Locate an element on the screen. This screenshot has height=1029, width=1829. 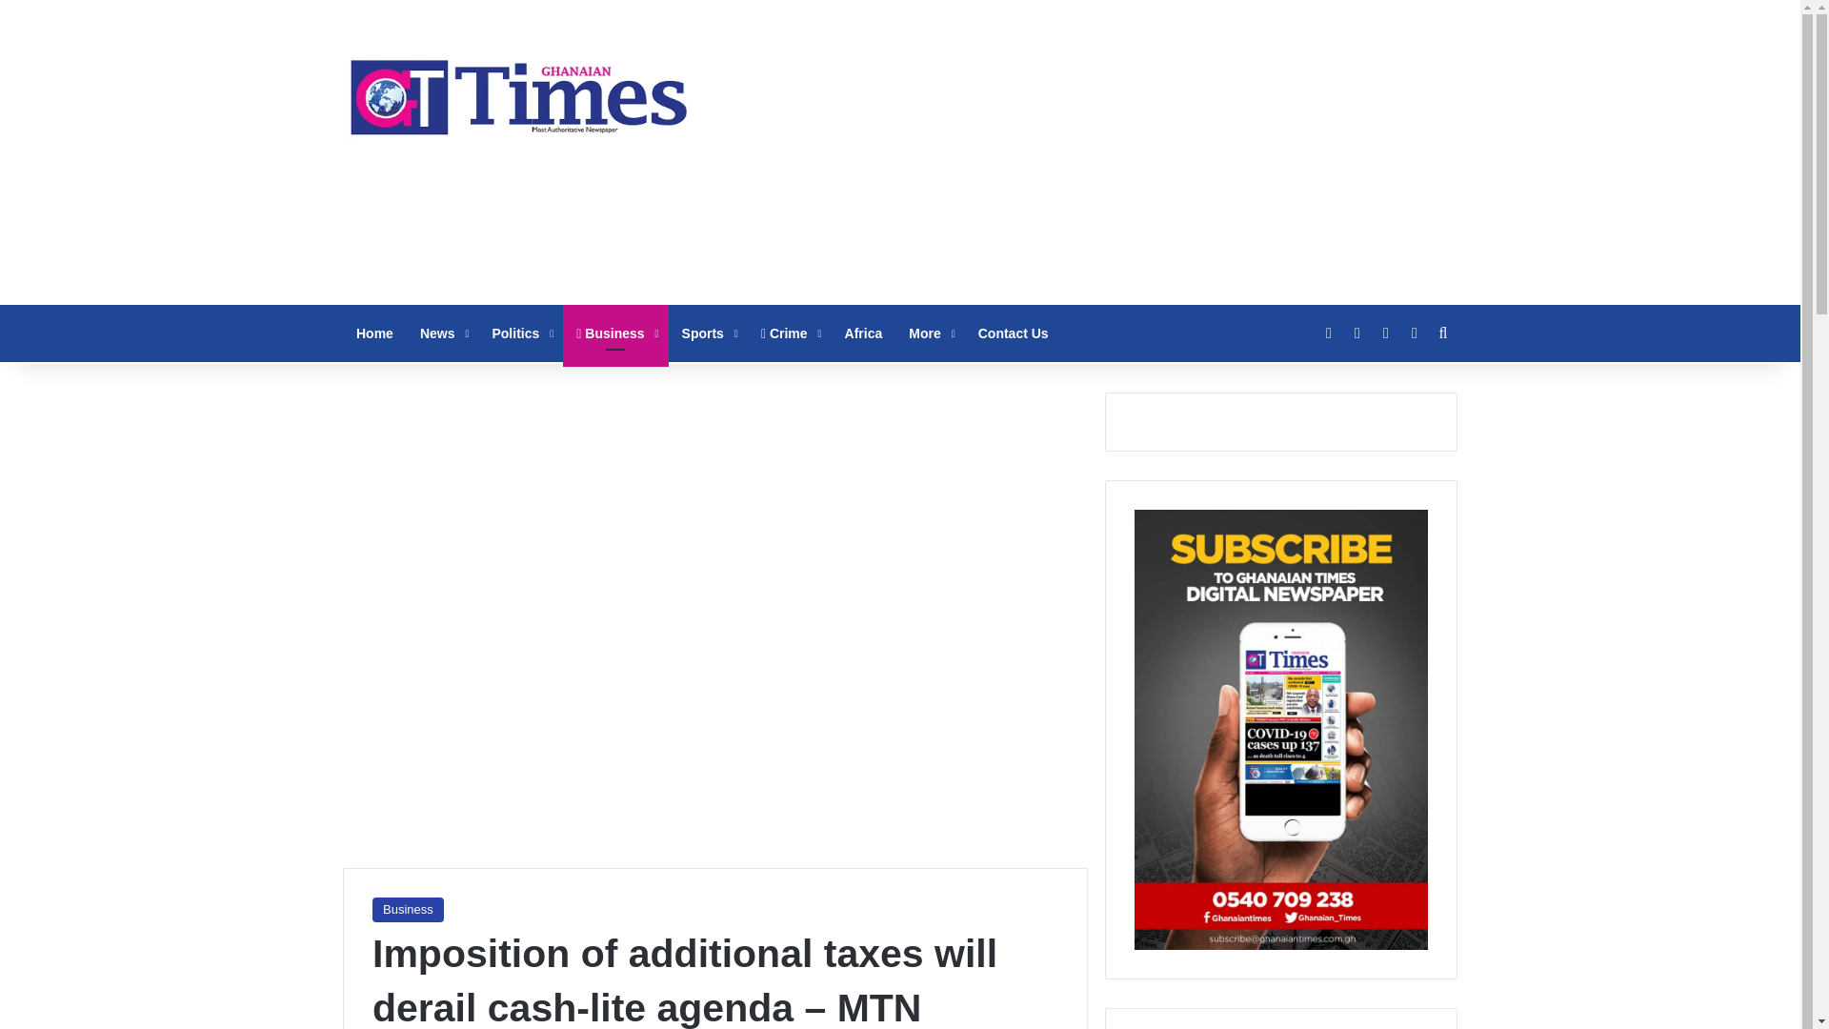
News is located at coordinates (442, 333).